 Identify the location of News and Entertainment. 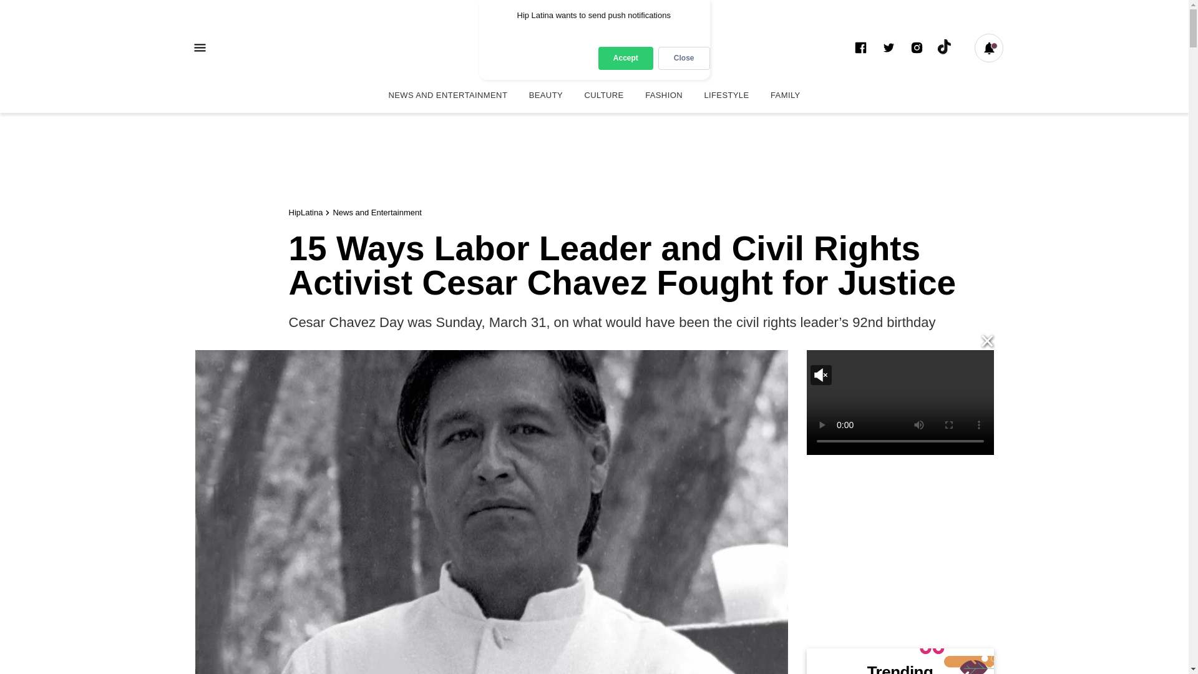
(377, 212).